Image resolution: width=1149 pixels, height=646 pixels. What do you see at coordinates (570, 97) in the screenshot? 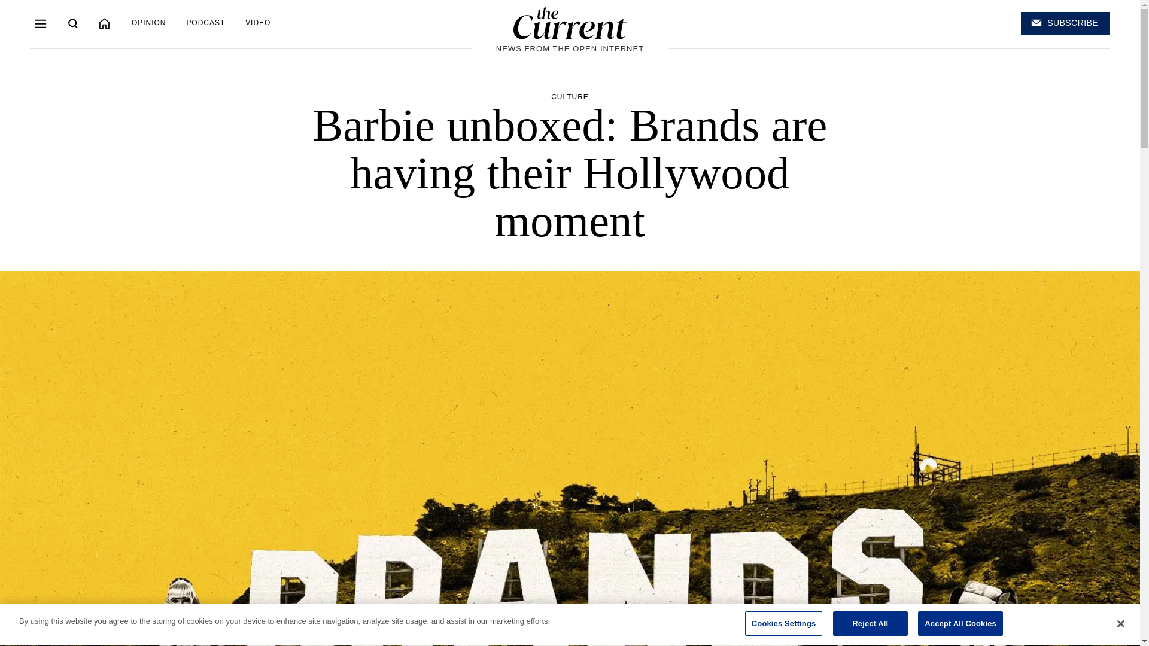
I see `CULTURE` at bounding box center [570, 97].